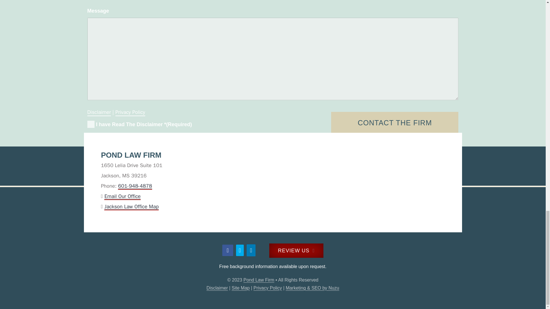 Image resolution: width=550 pixels, height=309 pixels. Describe the element at coordinates (135, 186) in the screenshot. I see `601-948-4878` at that location.